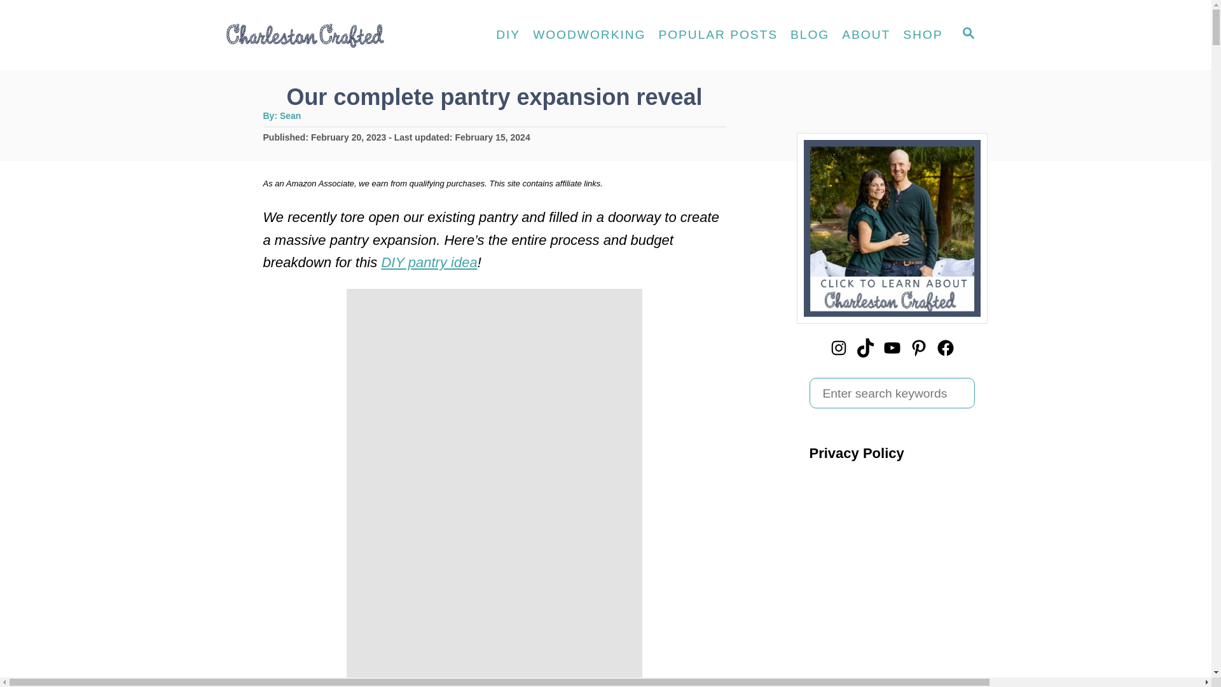  I want to click on Search for:, so click(892, 393).